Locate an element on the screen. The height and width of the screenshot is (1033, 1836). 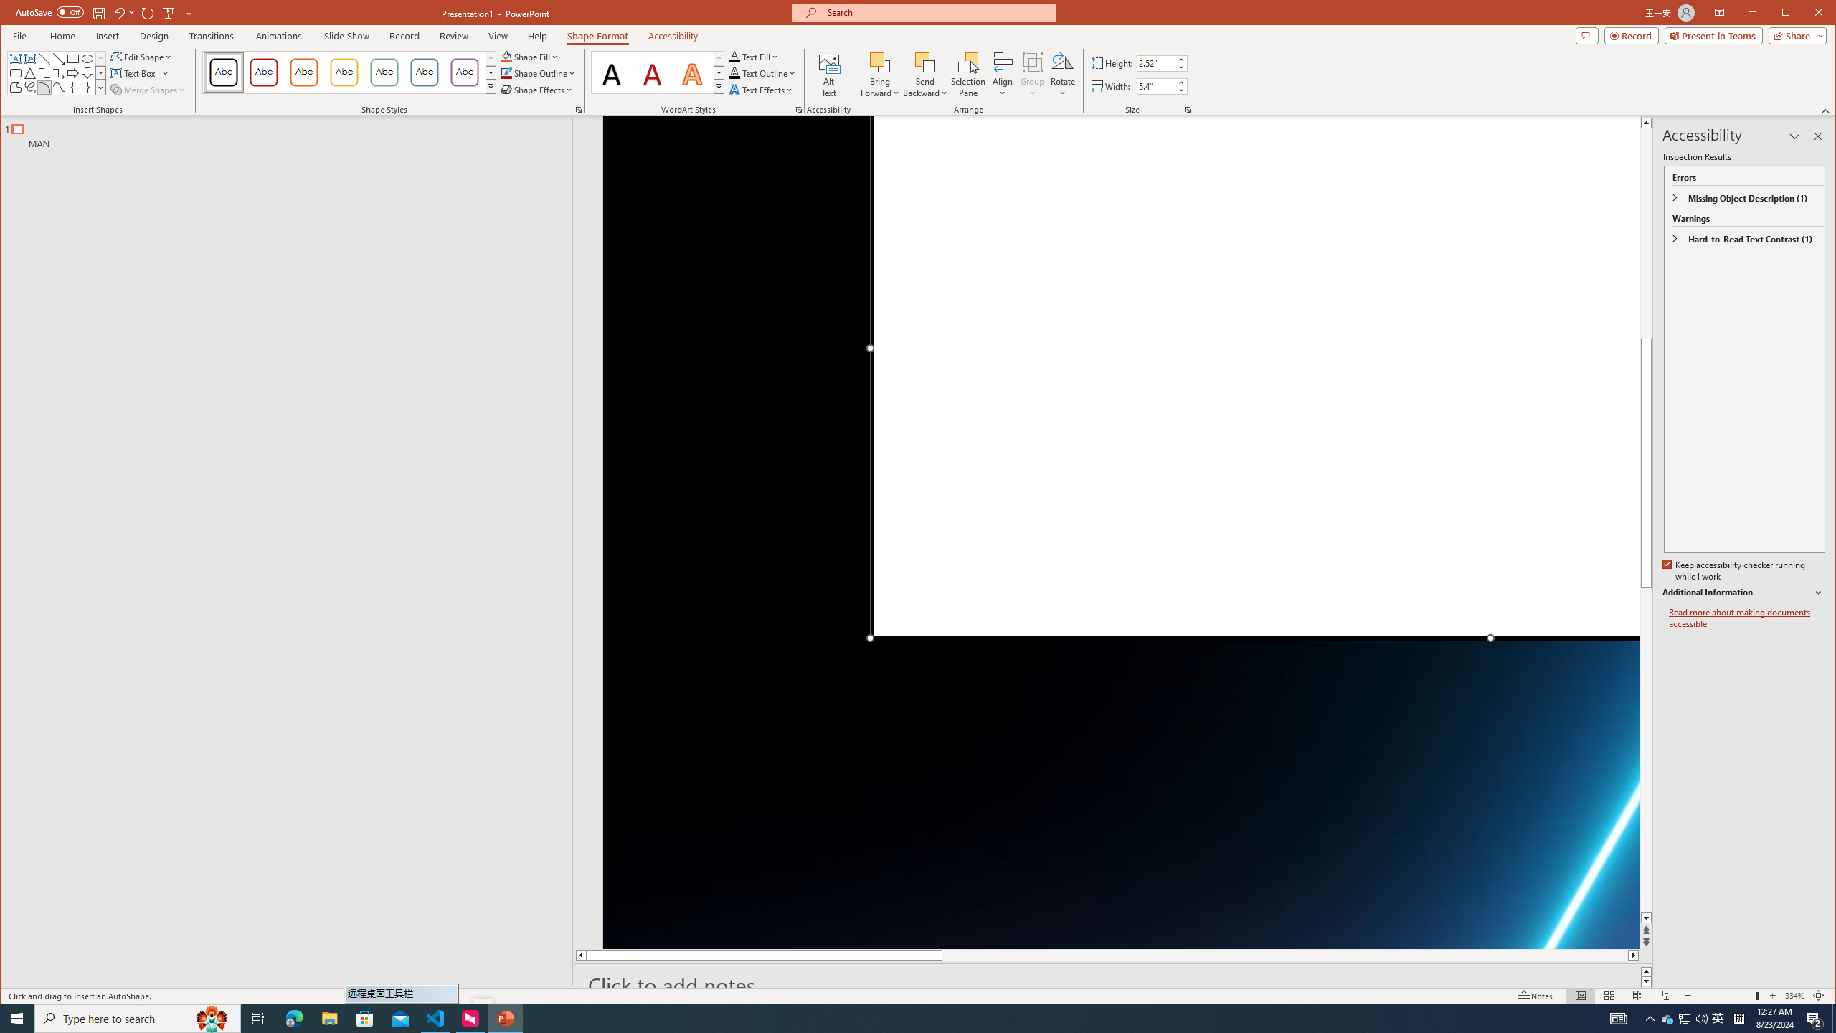
Arc is located at coordinates (1834, 1019).